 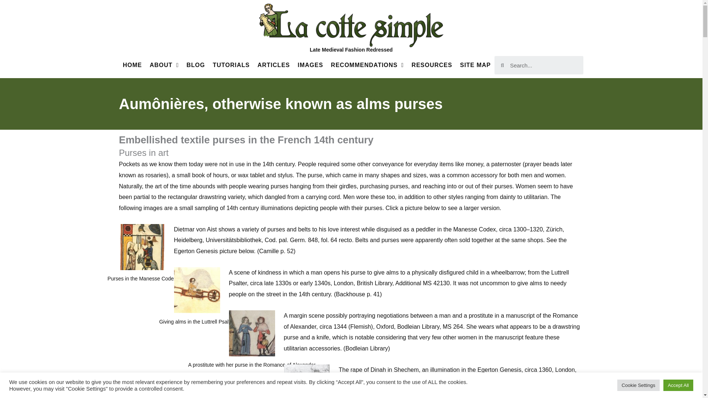 I want to click on SITE MAP, so click(x=475, y=65).